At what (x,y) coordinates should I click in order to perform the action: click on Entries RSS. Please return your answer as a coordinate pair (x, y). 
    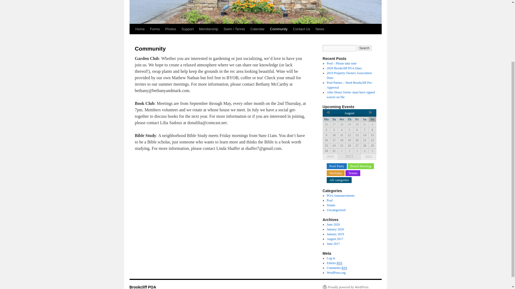
    Looking at the image, I should click on (334, 263).